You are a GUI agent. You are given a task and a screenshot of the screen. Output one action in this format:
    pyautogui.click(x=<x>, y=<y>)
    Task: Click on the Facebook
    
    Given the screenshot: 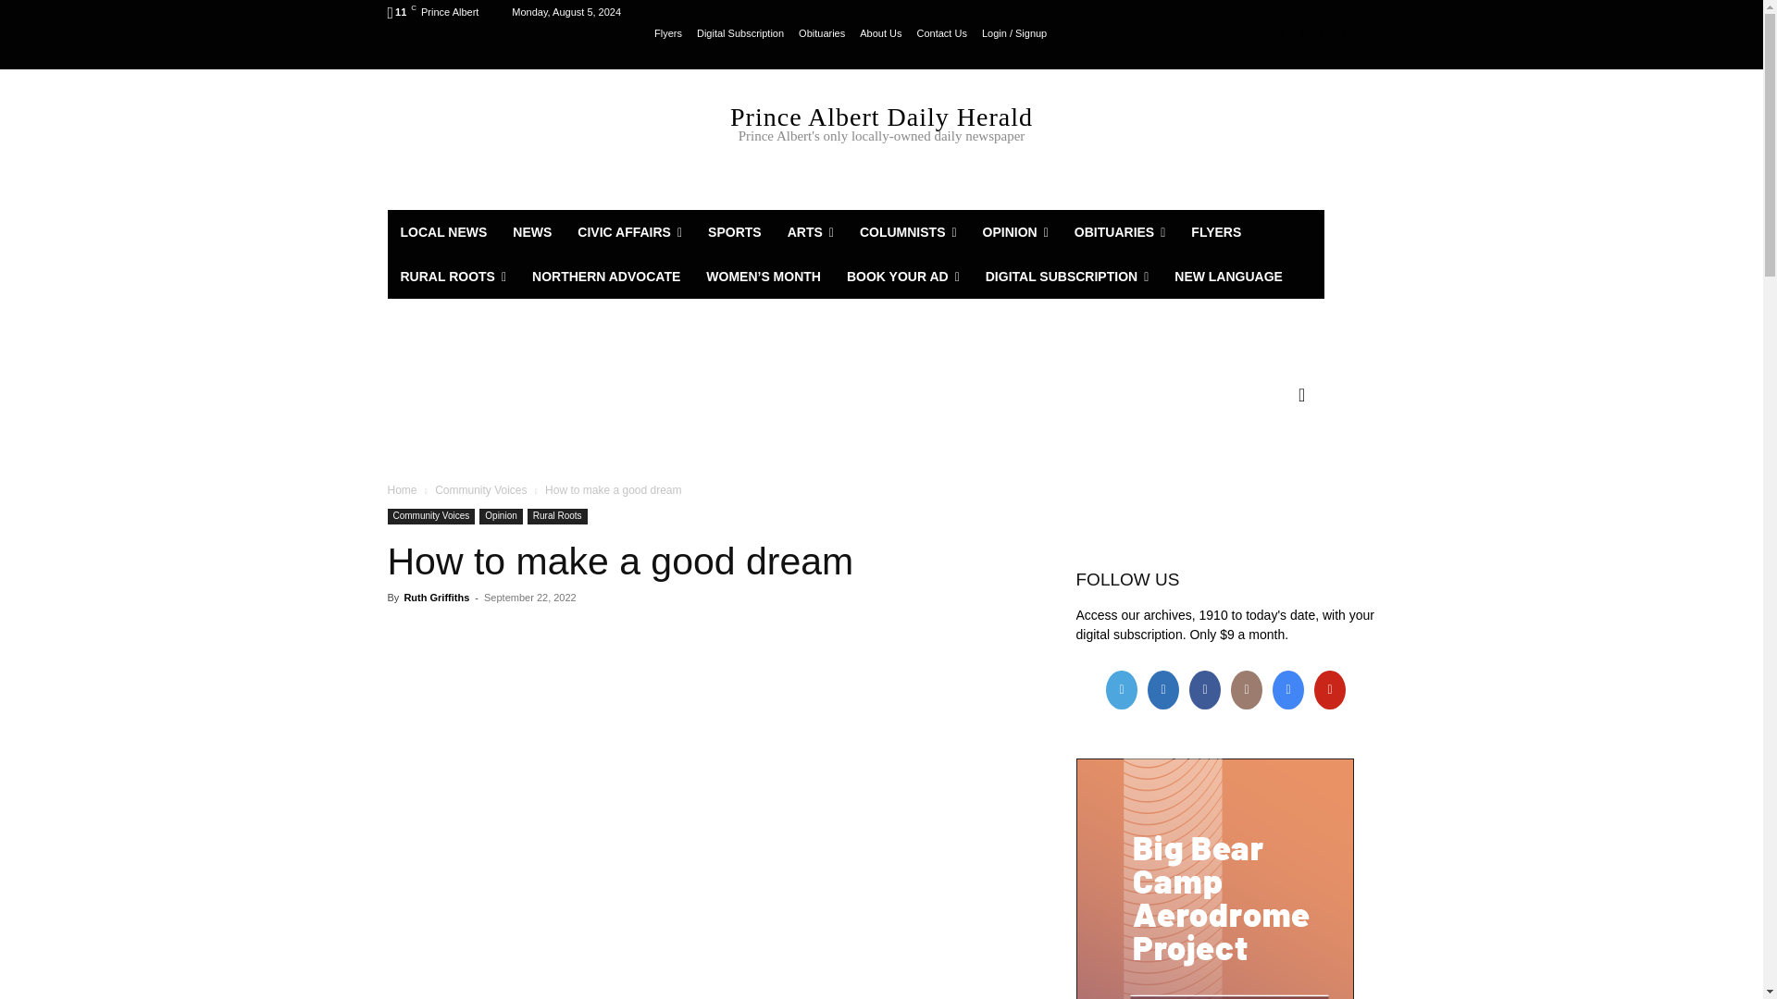 What is the action you would take?
    pyautogui.click(x=1281, y=33)
    